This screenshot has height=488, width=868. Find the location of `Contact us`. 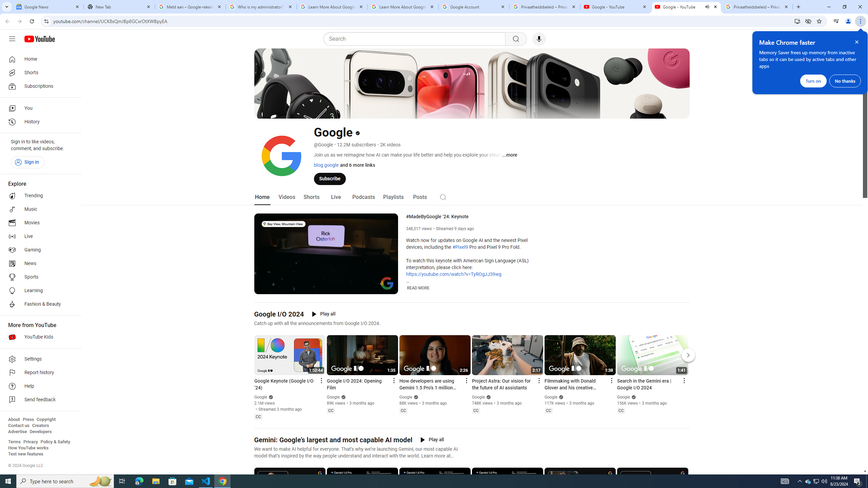

Contact us is located at coordinates (19, 426).